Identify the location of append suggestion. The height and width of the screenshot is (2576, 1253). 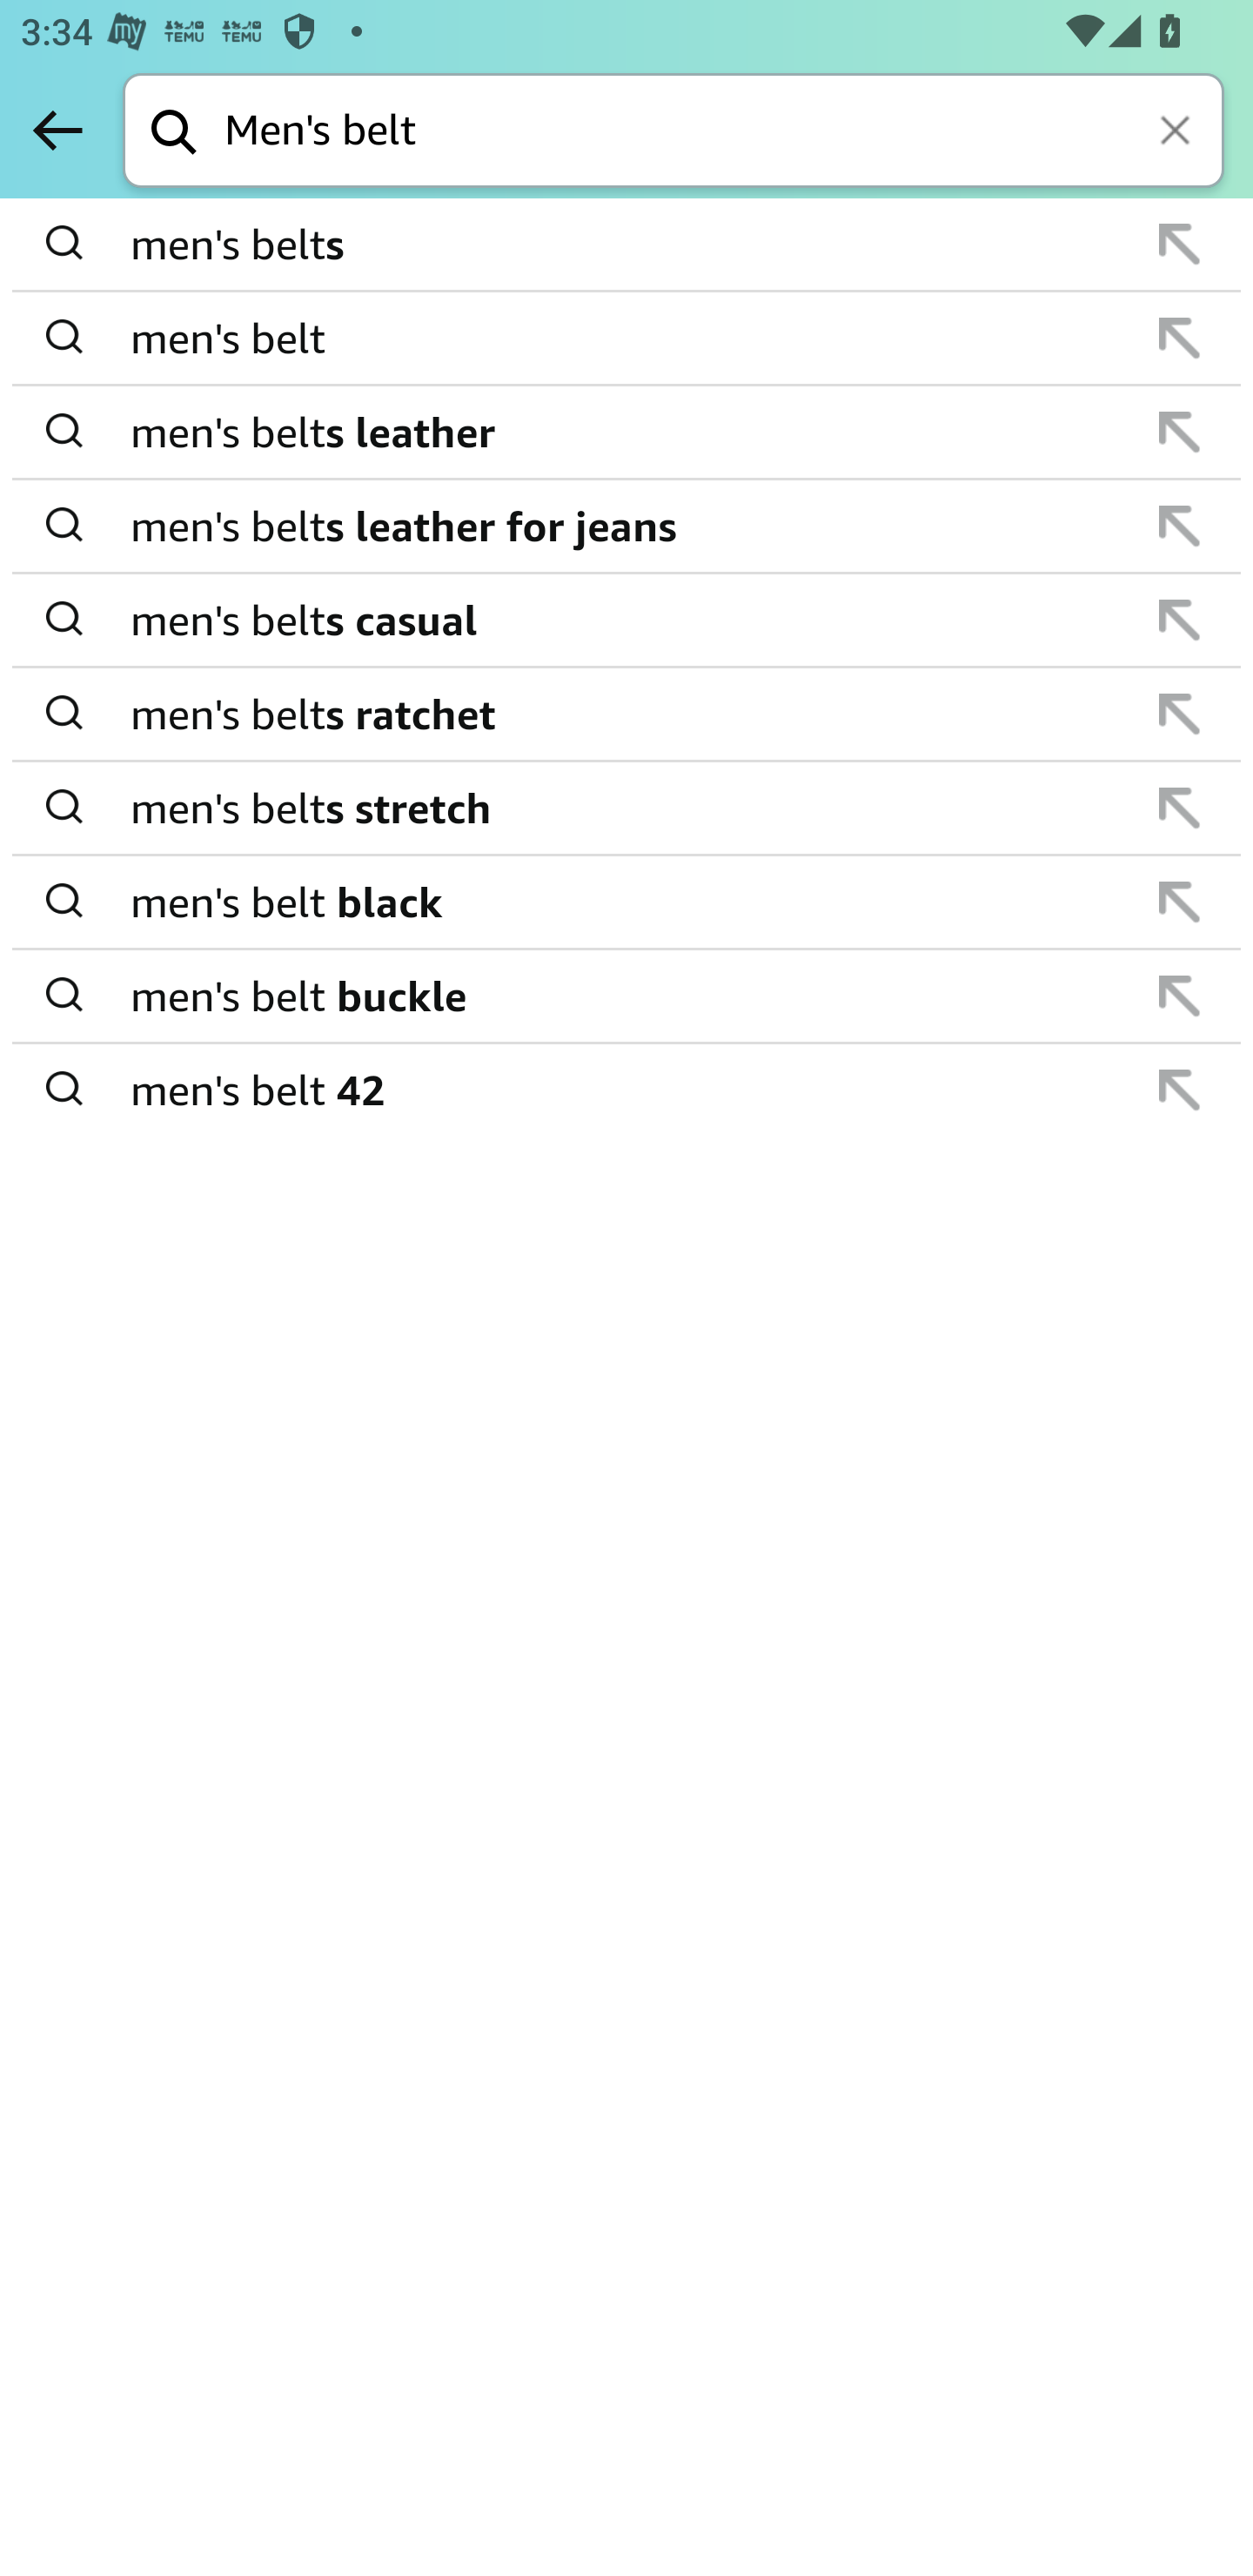
(1180, 526).